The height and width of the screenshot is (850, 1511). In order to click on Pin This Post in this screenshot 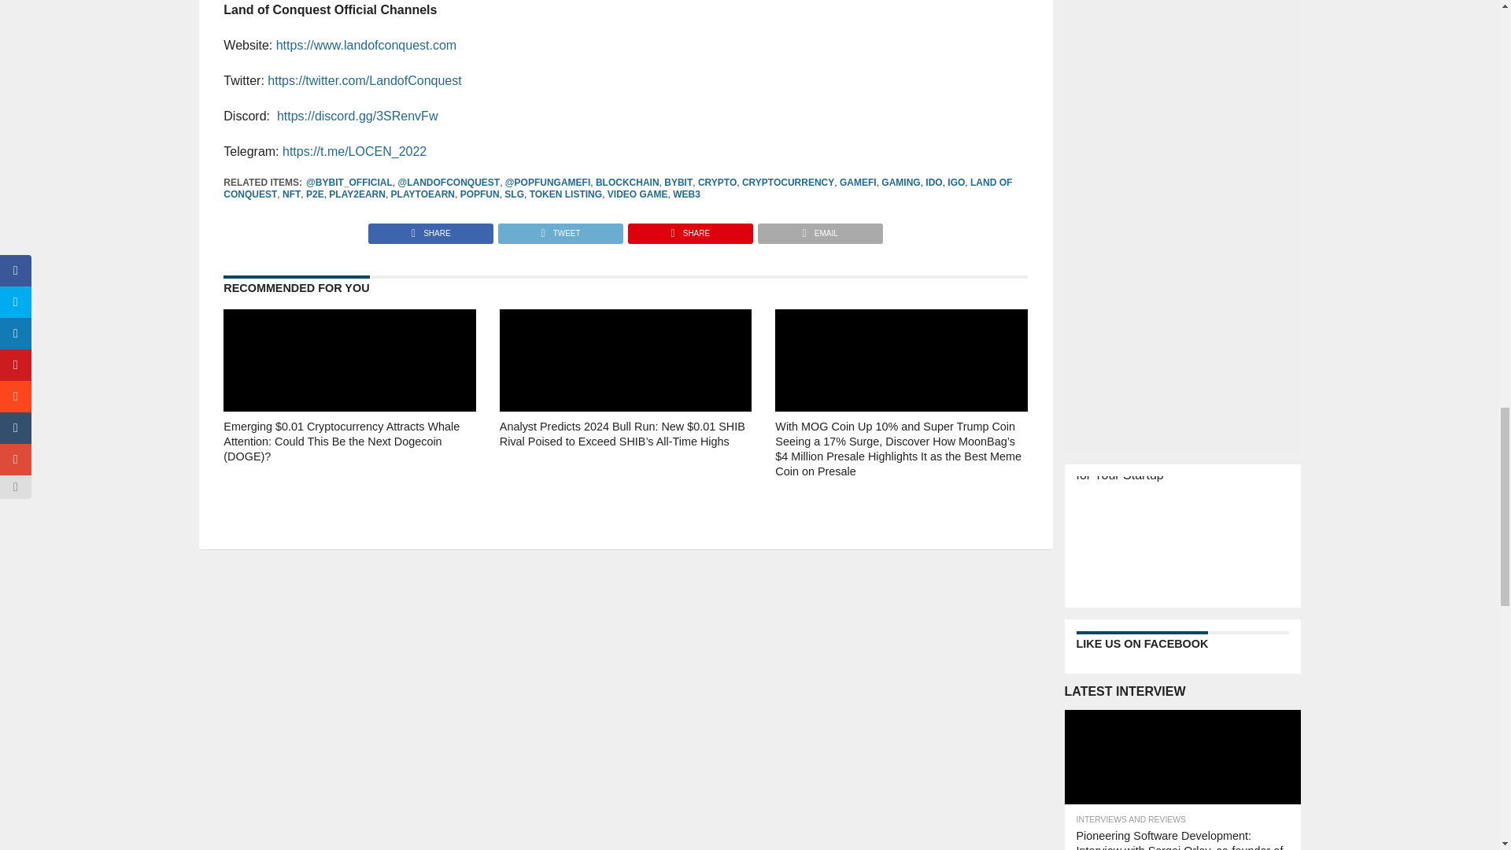, I will do `click(689, 229)`.